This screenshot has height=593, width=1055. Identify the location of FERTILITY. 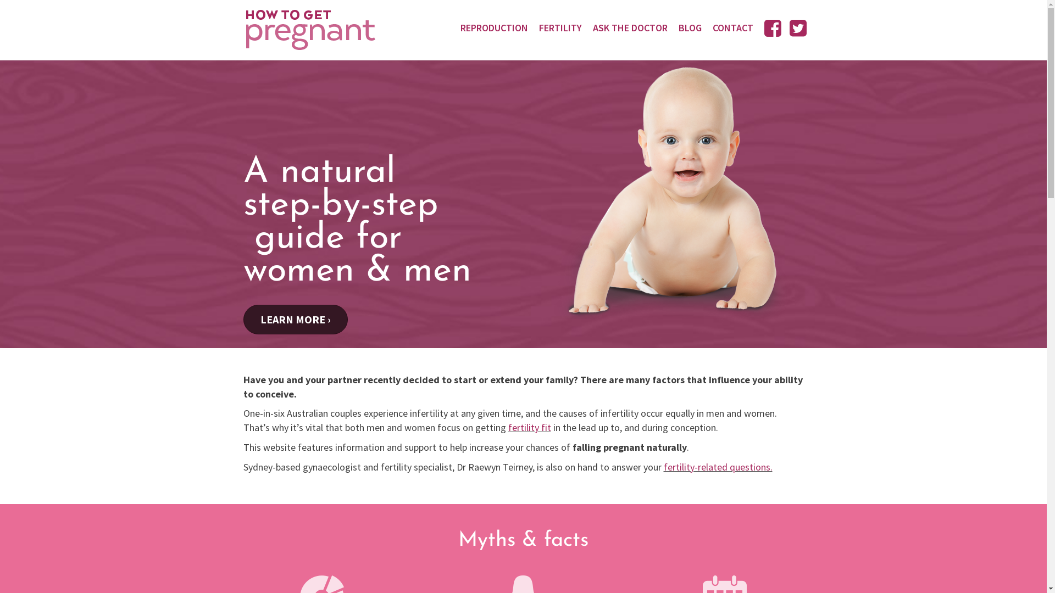
(560, 27).